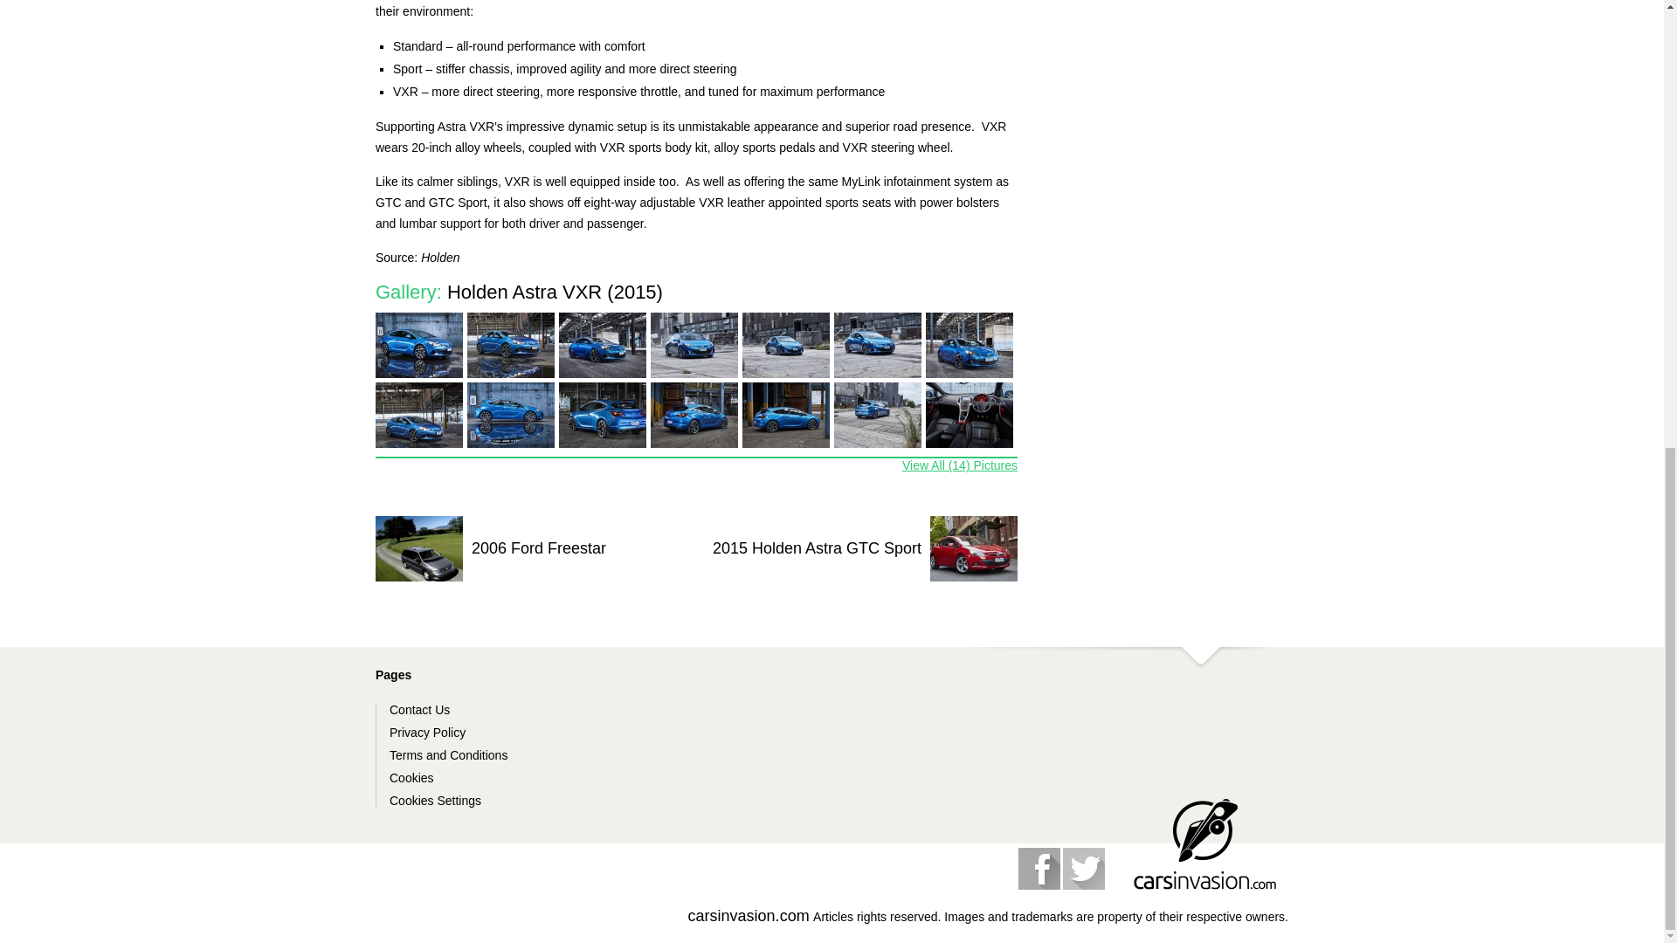 This screenshot has width=1677, height=943. What do you see at coordinates (419, 709) in the screenshot?
I see `Contact Us` at bounding box center [419, 709].